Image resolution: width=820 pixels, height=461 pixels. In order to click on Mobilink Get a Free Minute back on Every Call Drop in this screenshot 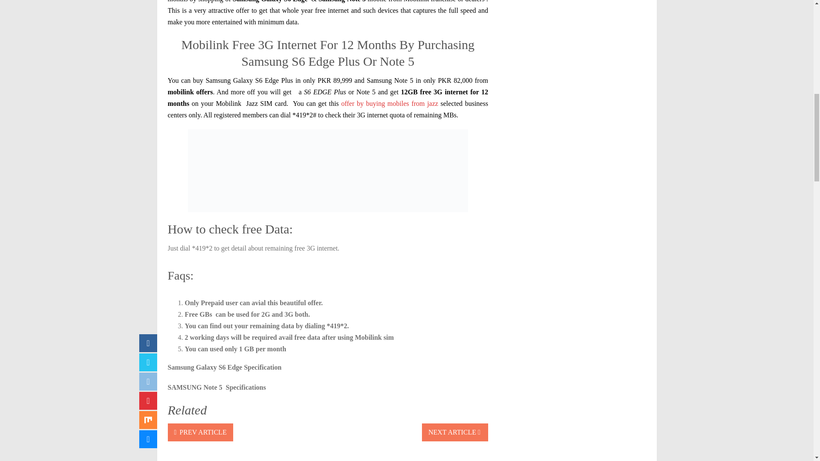, I will do `click(190, 92)`.